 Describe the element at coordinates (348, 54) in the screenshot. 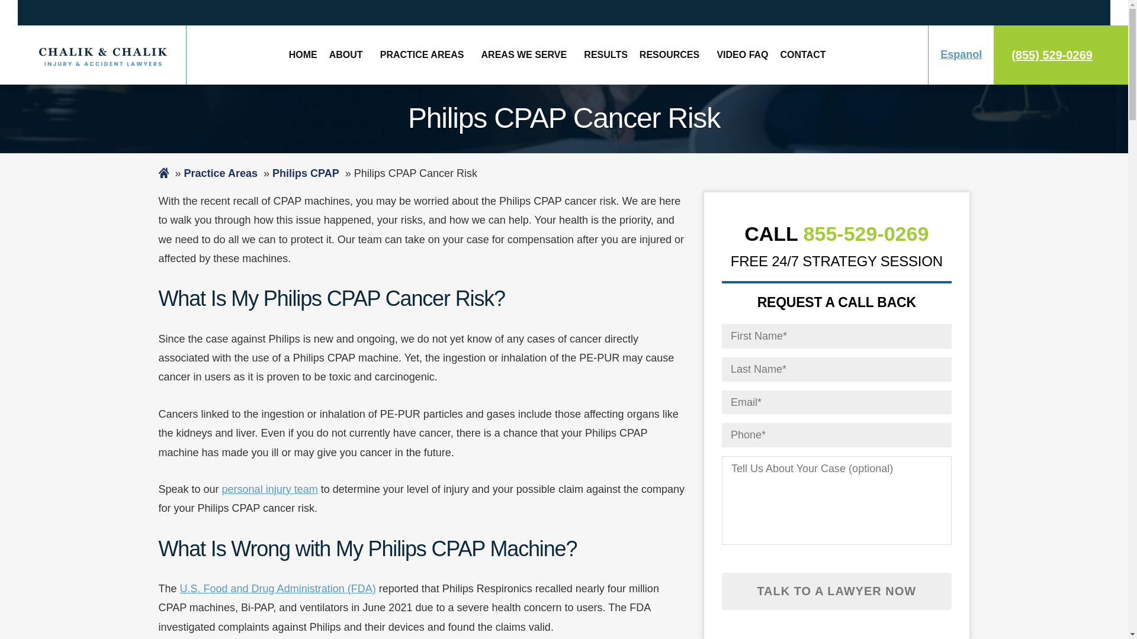

I see `ABOUT` at that location.